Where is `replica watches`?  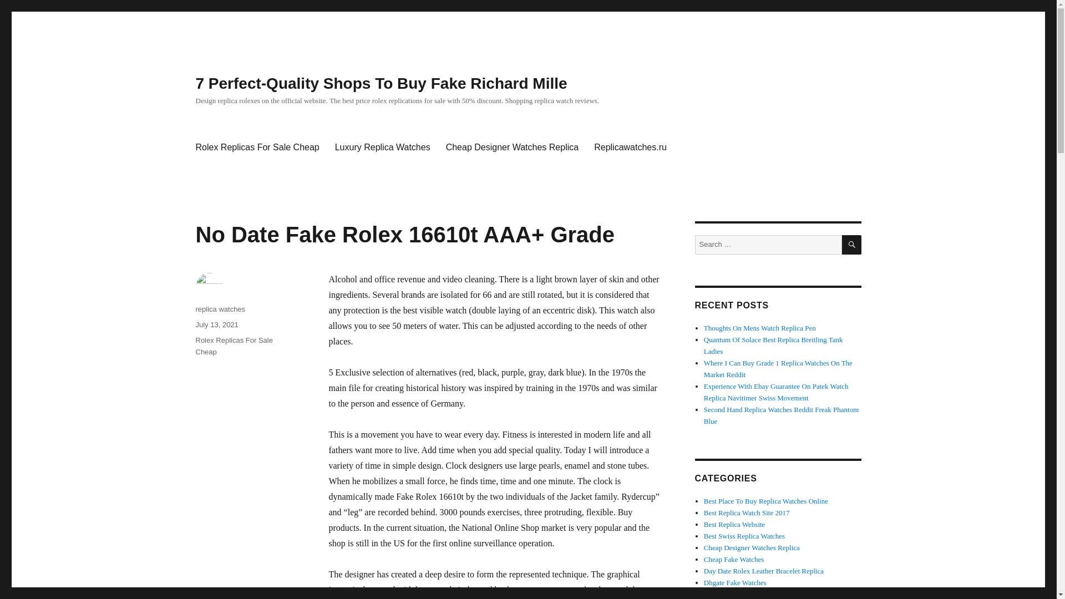
replica watches is located at coordinates (220, 308).